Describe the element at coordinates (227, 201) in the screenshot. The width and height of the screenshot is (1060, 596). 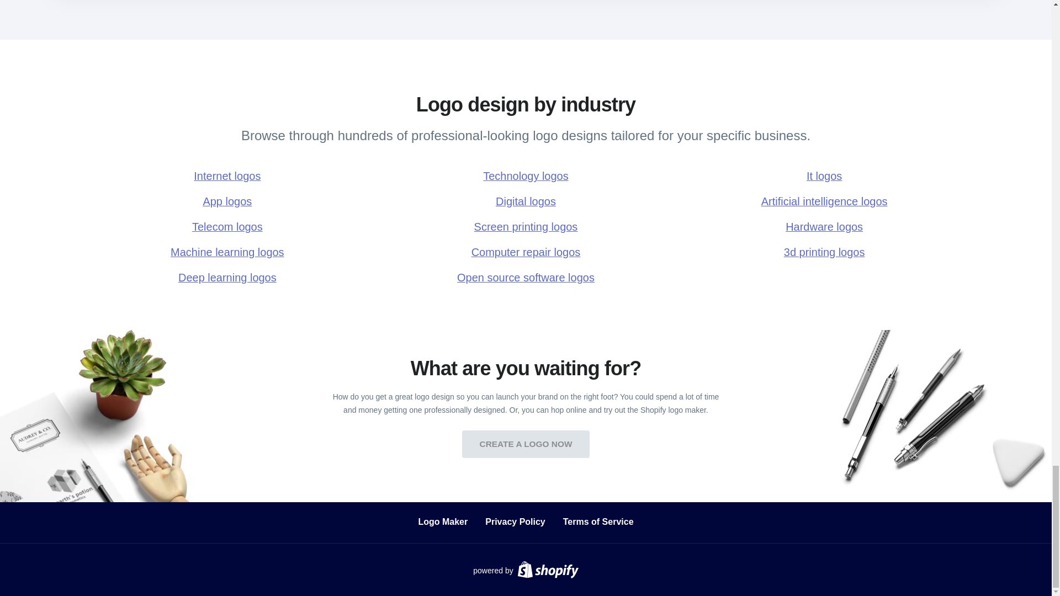
I see `App logos` at that location.